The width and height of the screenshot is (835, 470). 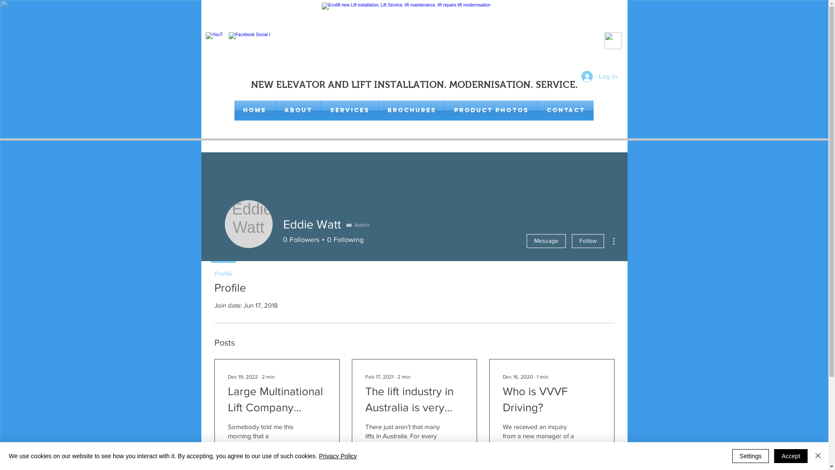 I want to click on Settings, so click(x=751, y=456).